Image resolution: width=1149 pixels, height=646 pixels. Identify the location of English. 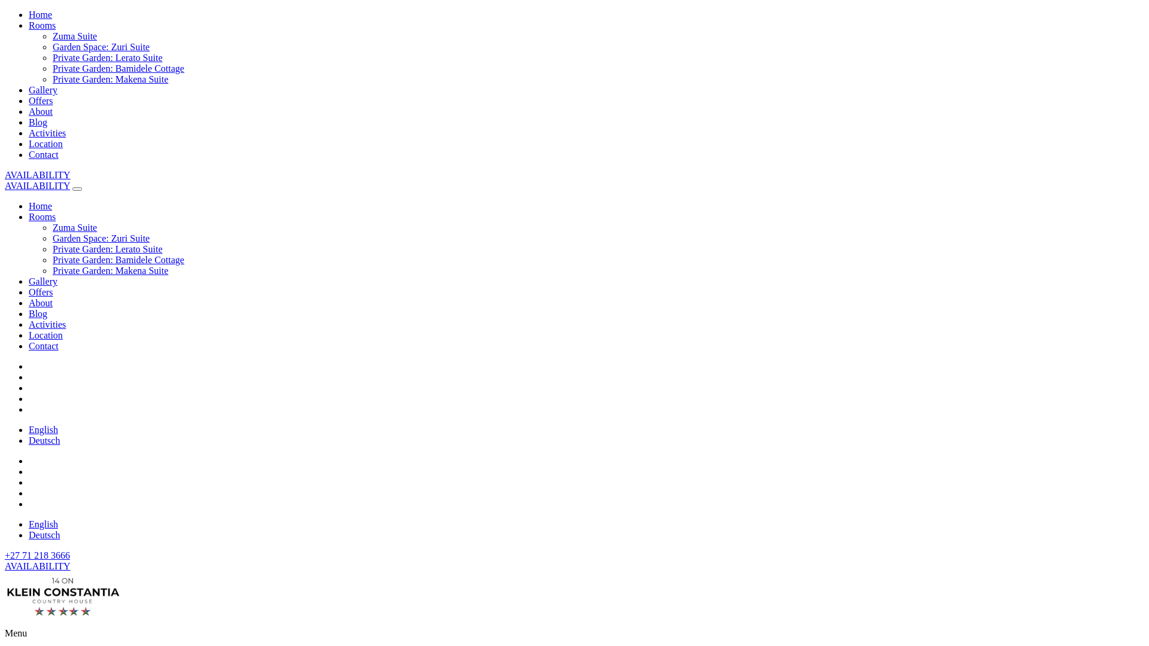
(43, 429).